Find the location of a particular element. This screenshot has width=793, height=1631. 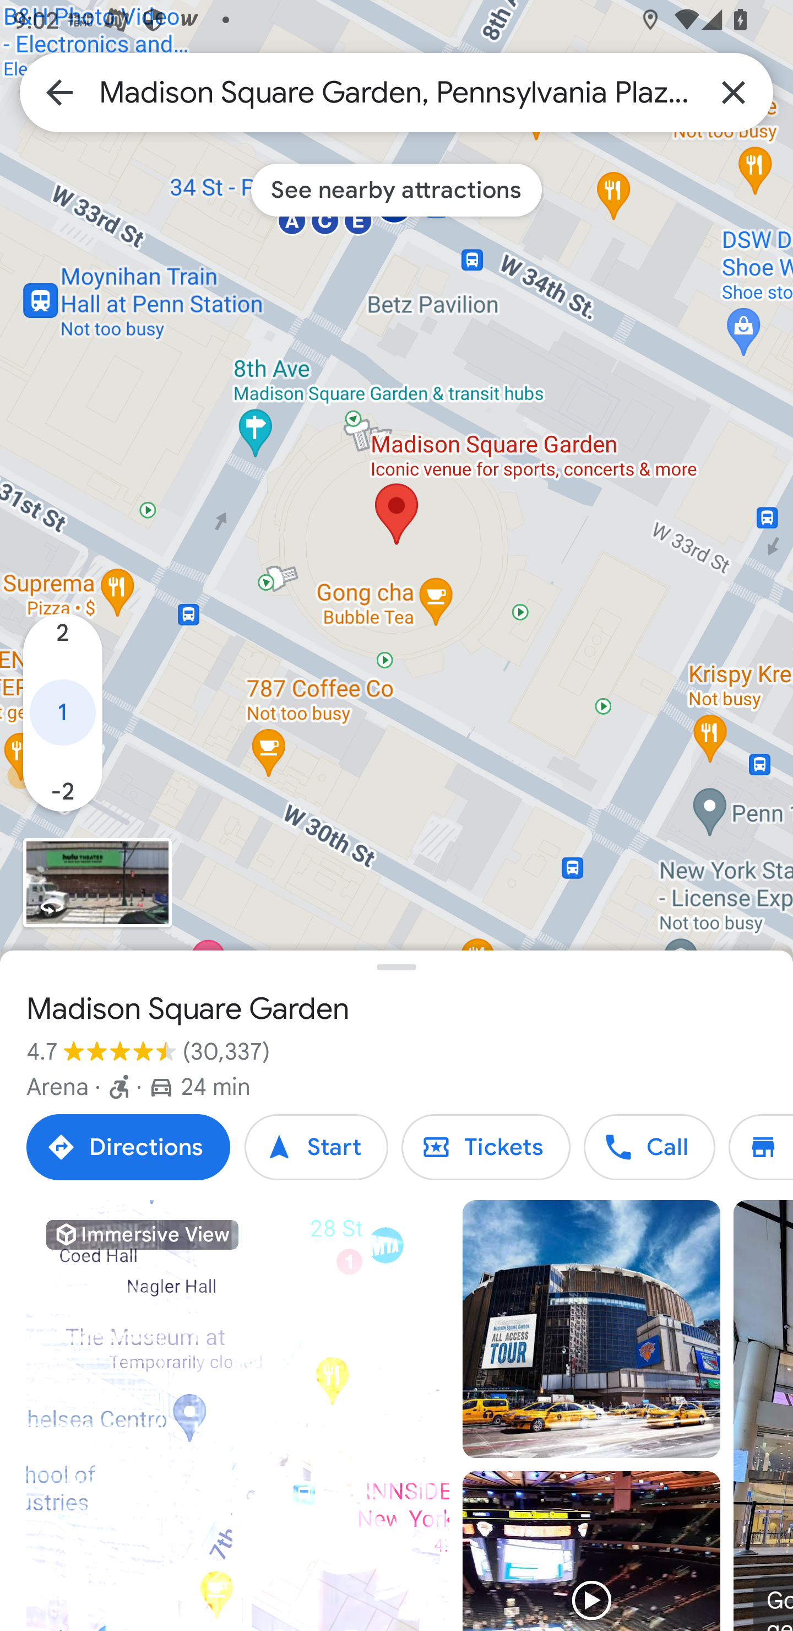

Video Immersive View is located at coordinates (238, 1416).